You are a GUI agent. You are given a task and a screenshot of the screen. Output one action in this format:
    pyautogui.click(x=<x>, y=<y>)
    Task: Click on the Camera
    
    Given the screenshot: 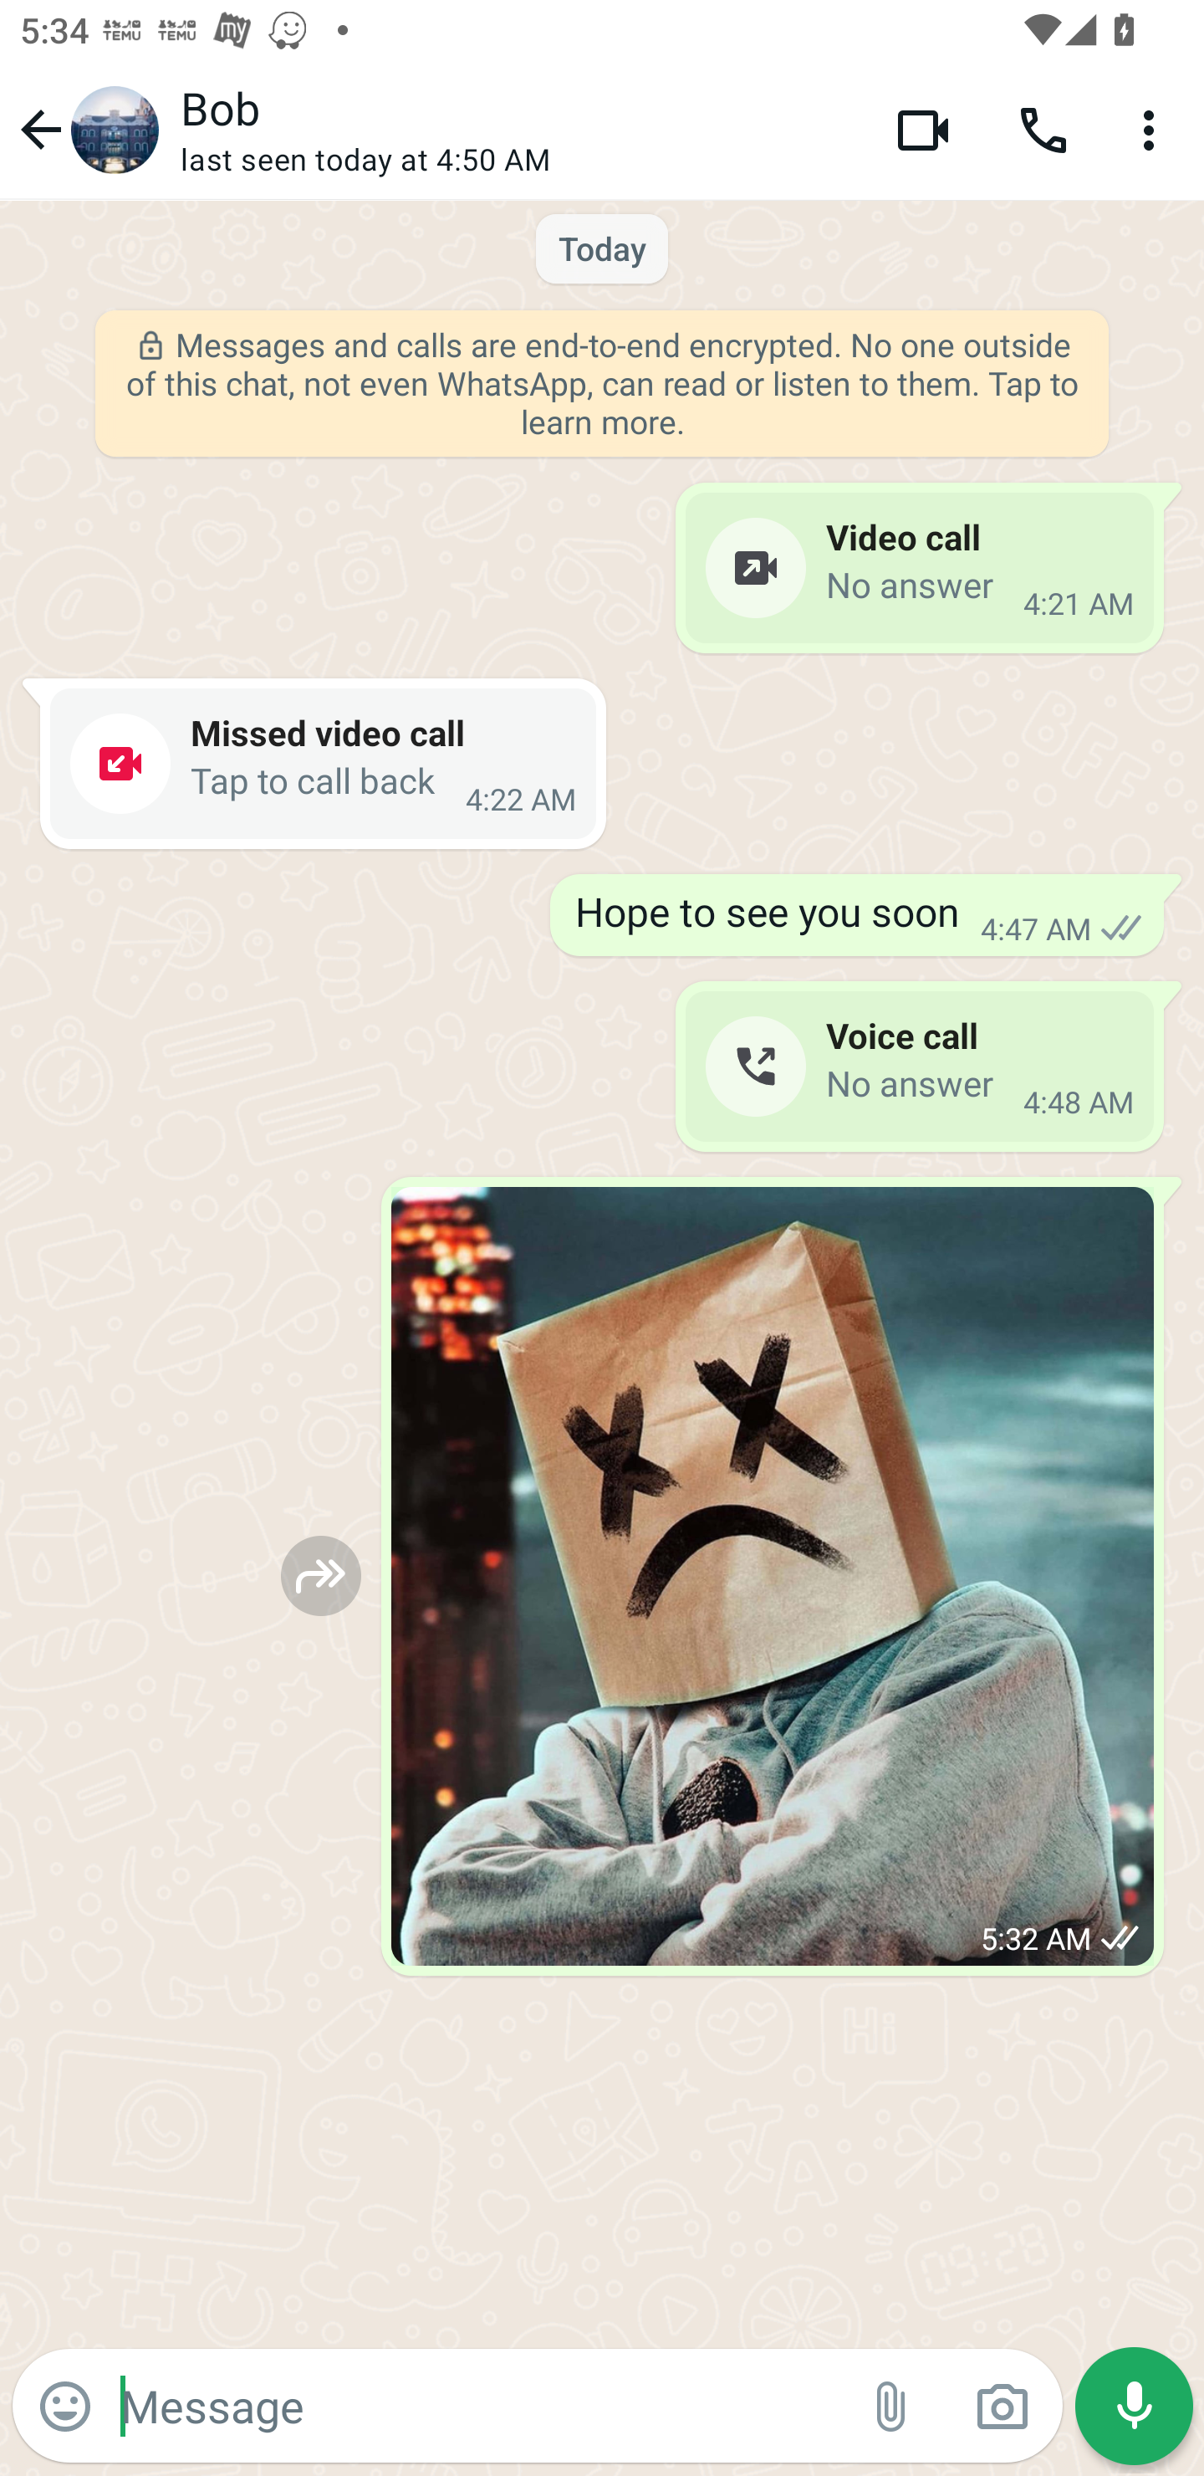 What is the action you would take?
    pyautogui.click(x=1002, y=2407)
    